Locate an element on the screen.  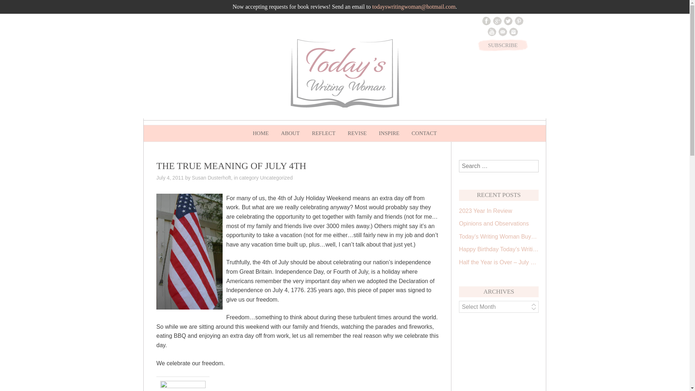
SKIP TO CONTENT is located at coordinates (161, 130).